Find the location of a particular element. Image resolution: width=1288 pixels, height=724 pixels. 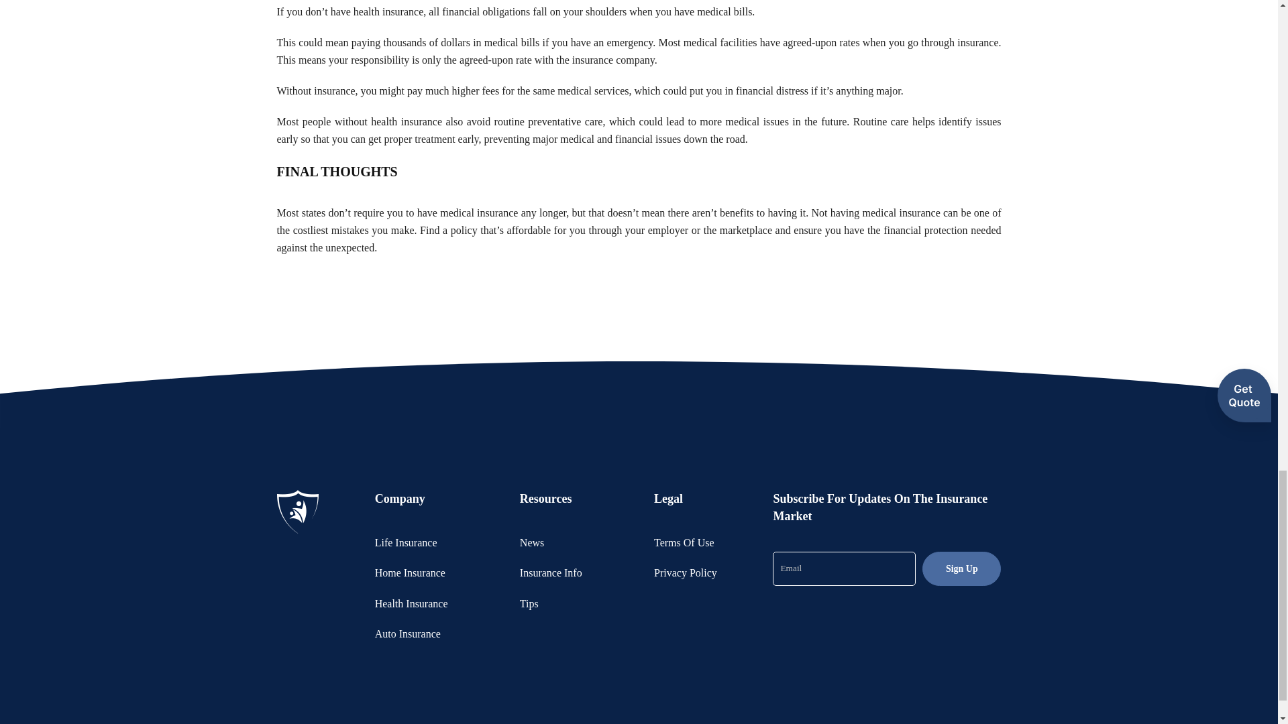

Terms Of Use is located at coordinates (684, 542).